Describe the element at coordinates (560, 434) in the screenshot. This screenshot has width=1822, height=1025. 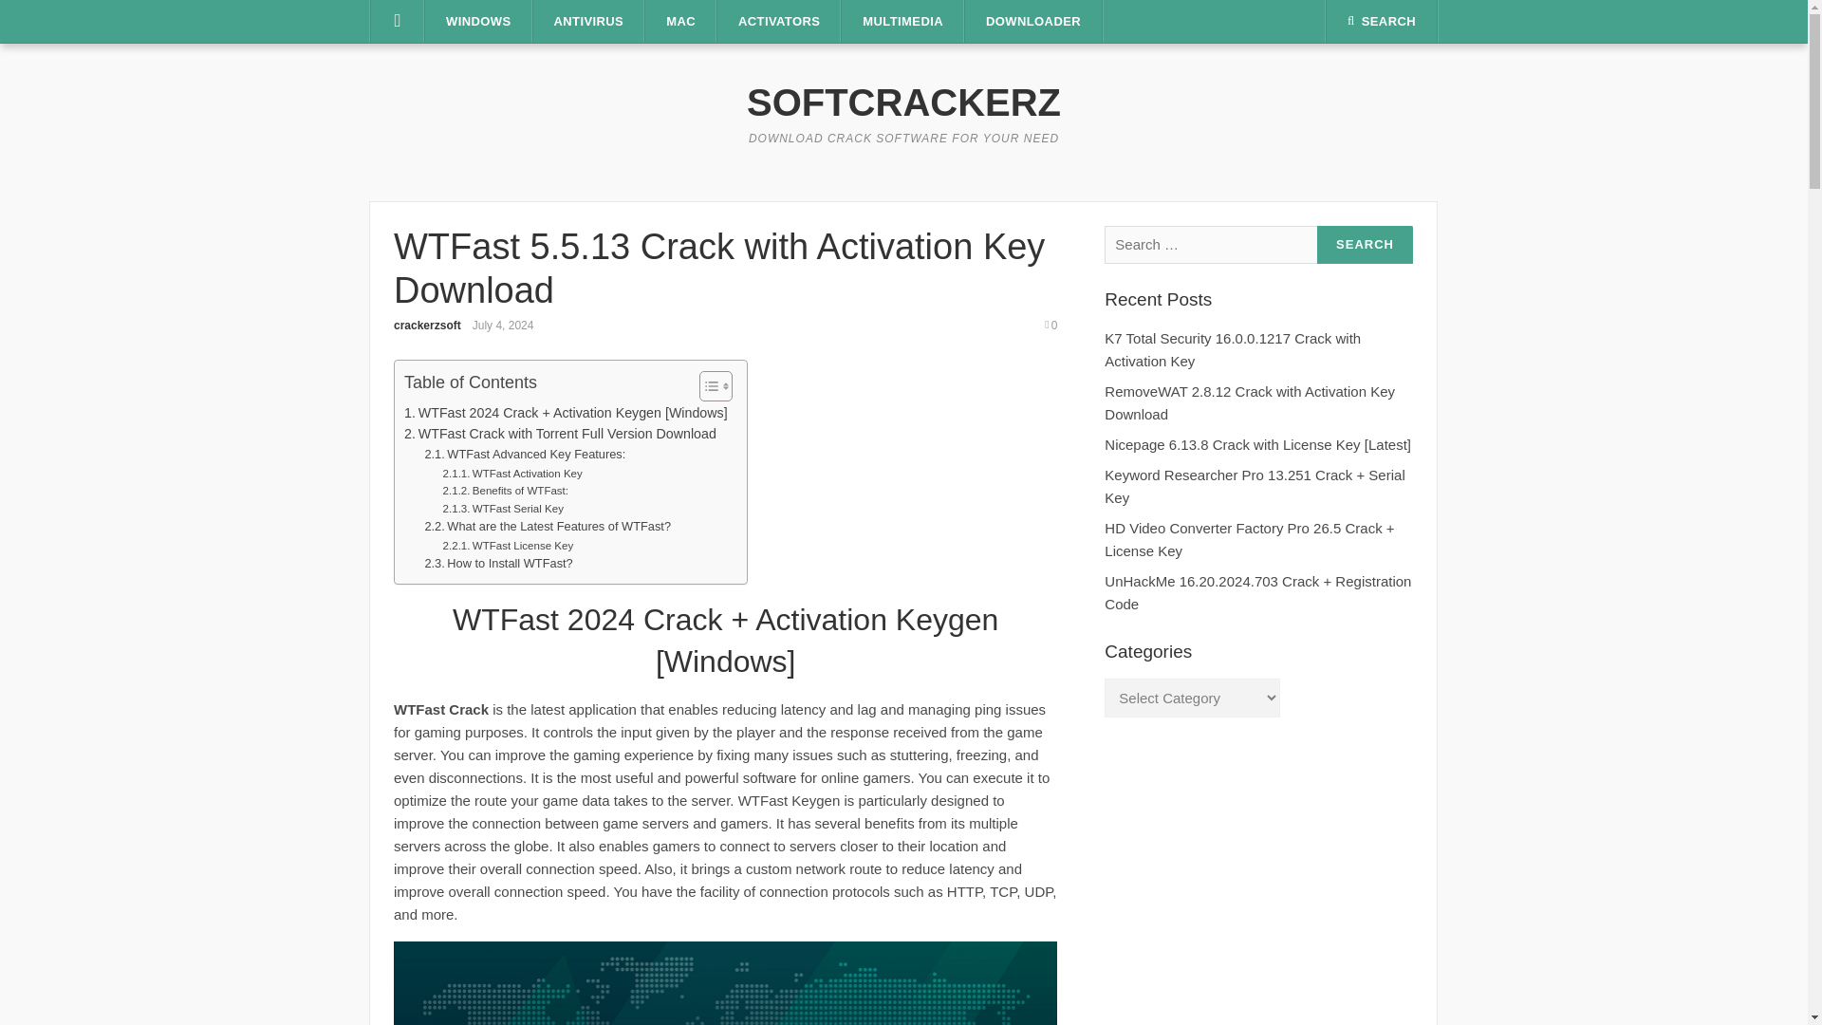
I see `WTFast Crack with Torrent Full Version Download` at that location.